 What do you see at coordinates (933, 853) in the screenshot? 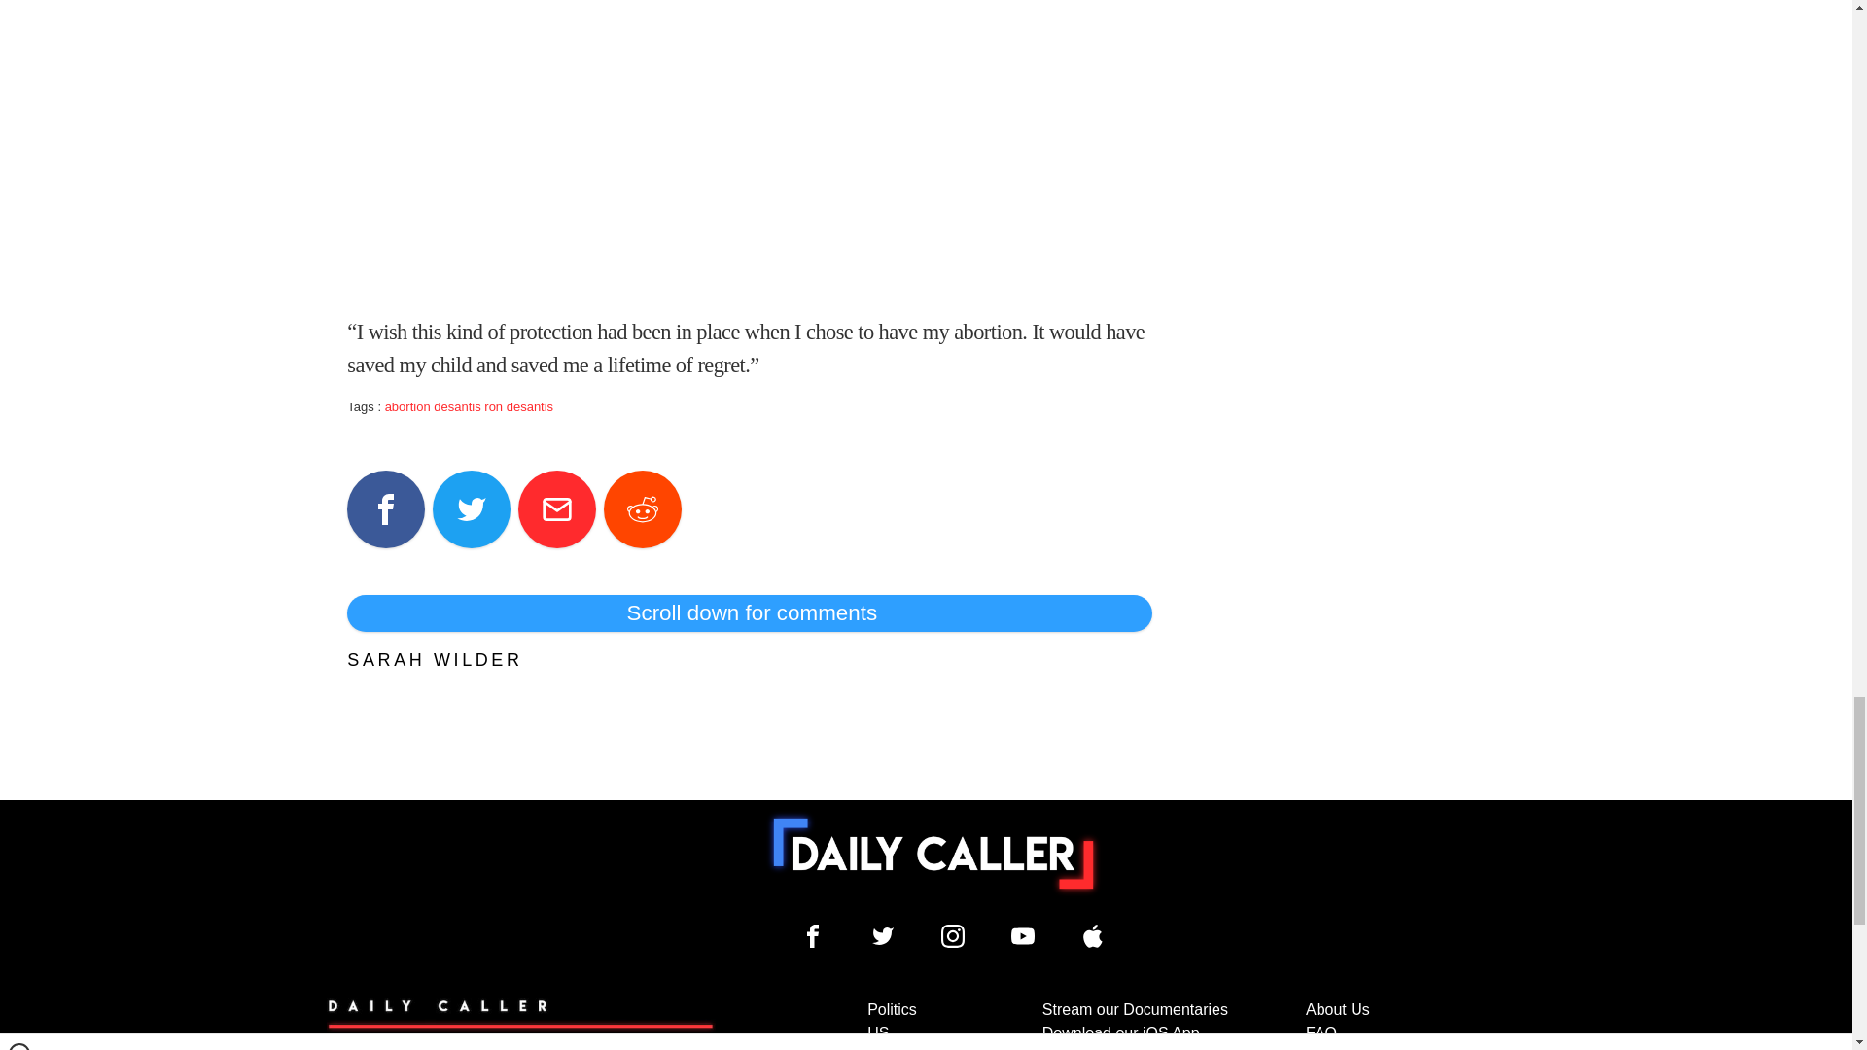
I see `To home page` at bounding box center [933, 853].